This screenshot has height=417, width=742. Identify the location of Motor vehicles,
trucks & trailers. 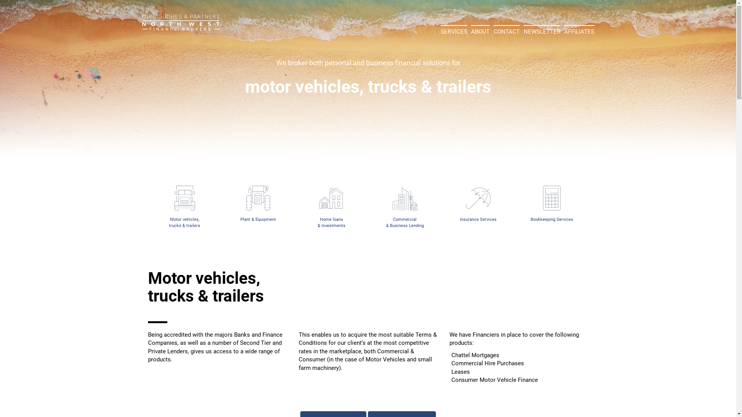
(185, 207).